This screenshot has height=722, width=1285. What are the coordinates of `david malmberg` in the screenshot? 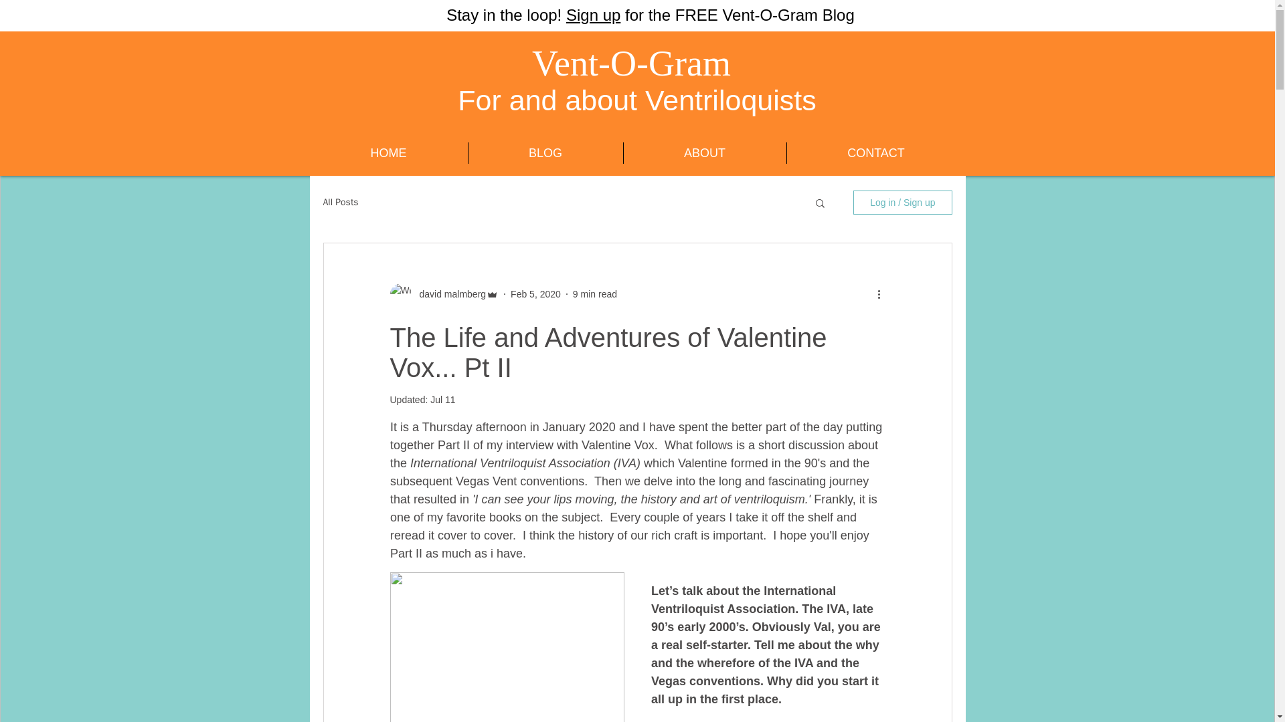 It's located at (448, 294).